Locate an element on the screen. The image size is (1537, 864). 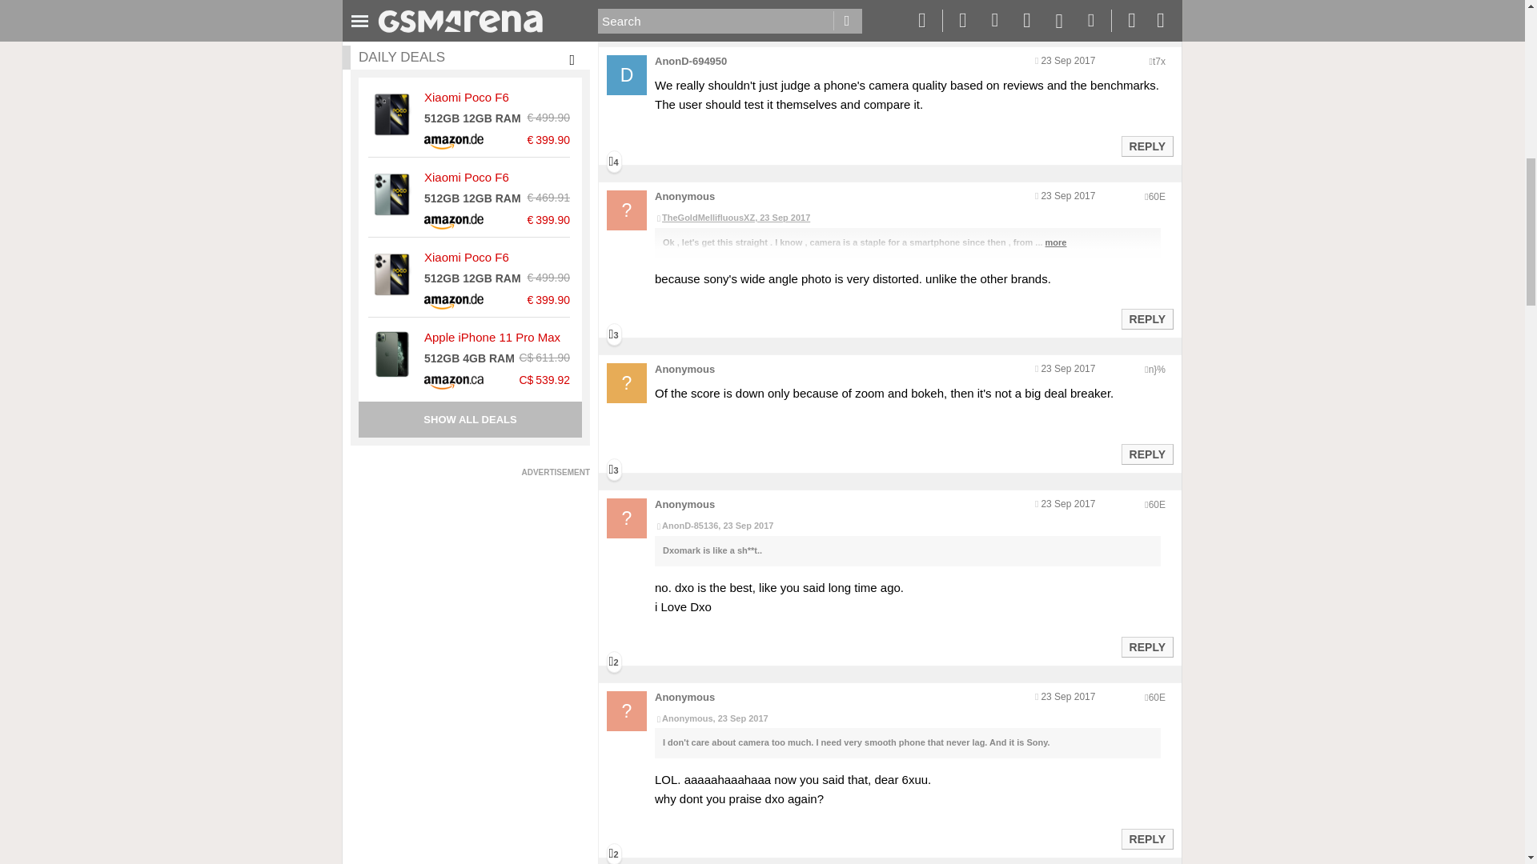
Reply to this post is located at coordinates (1146, 646).